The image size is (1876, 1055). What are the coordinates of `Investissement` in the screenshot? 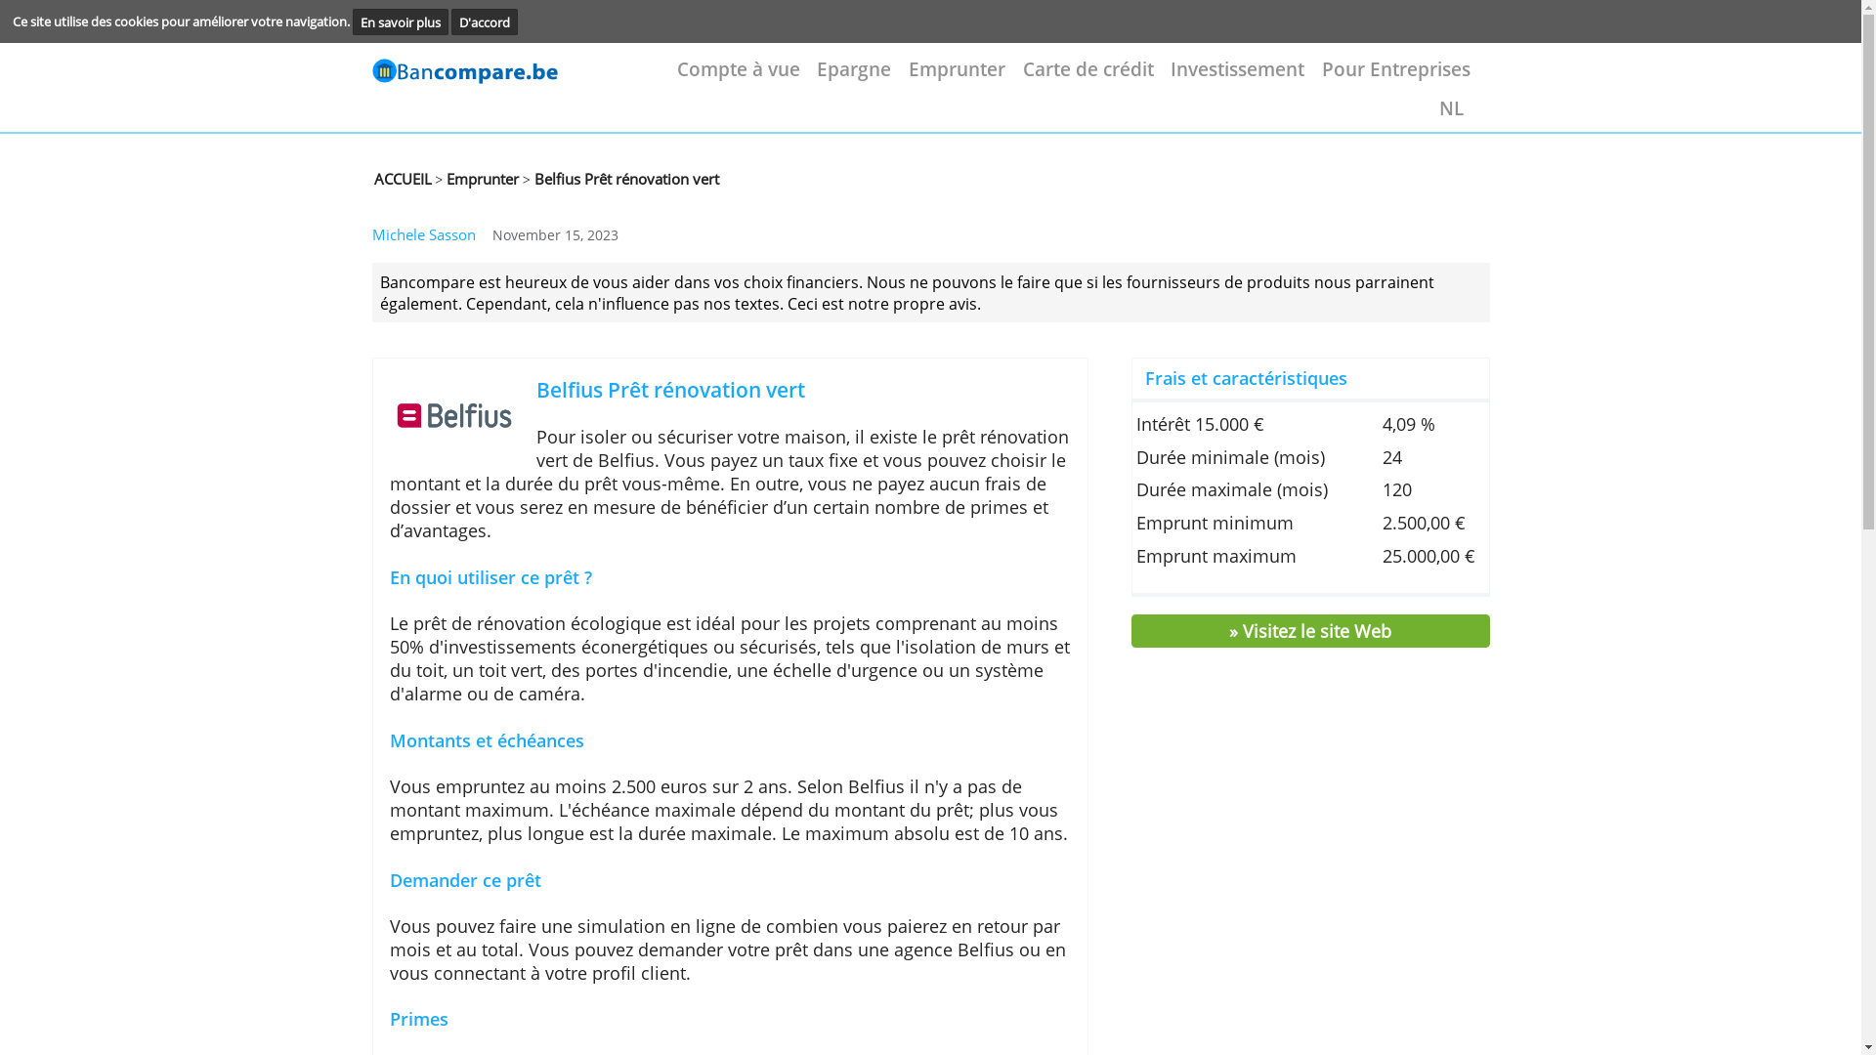 It's located at (1407, 78).